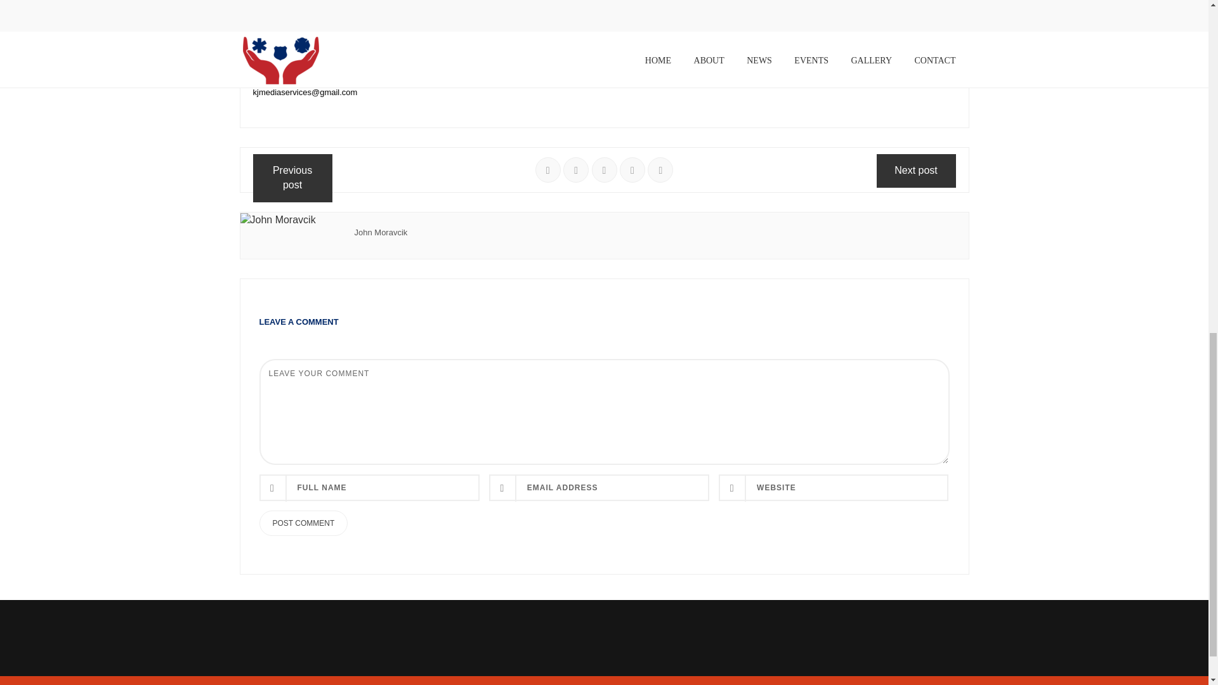  What do you see at coordinates (381, 232) in the screenshot?
I see `John Moravcik` at bounding box center [381, 232].